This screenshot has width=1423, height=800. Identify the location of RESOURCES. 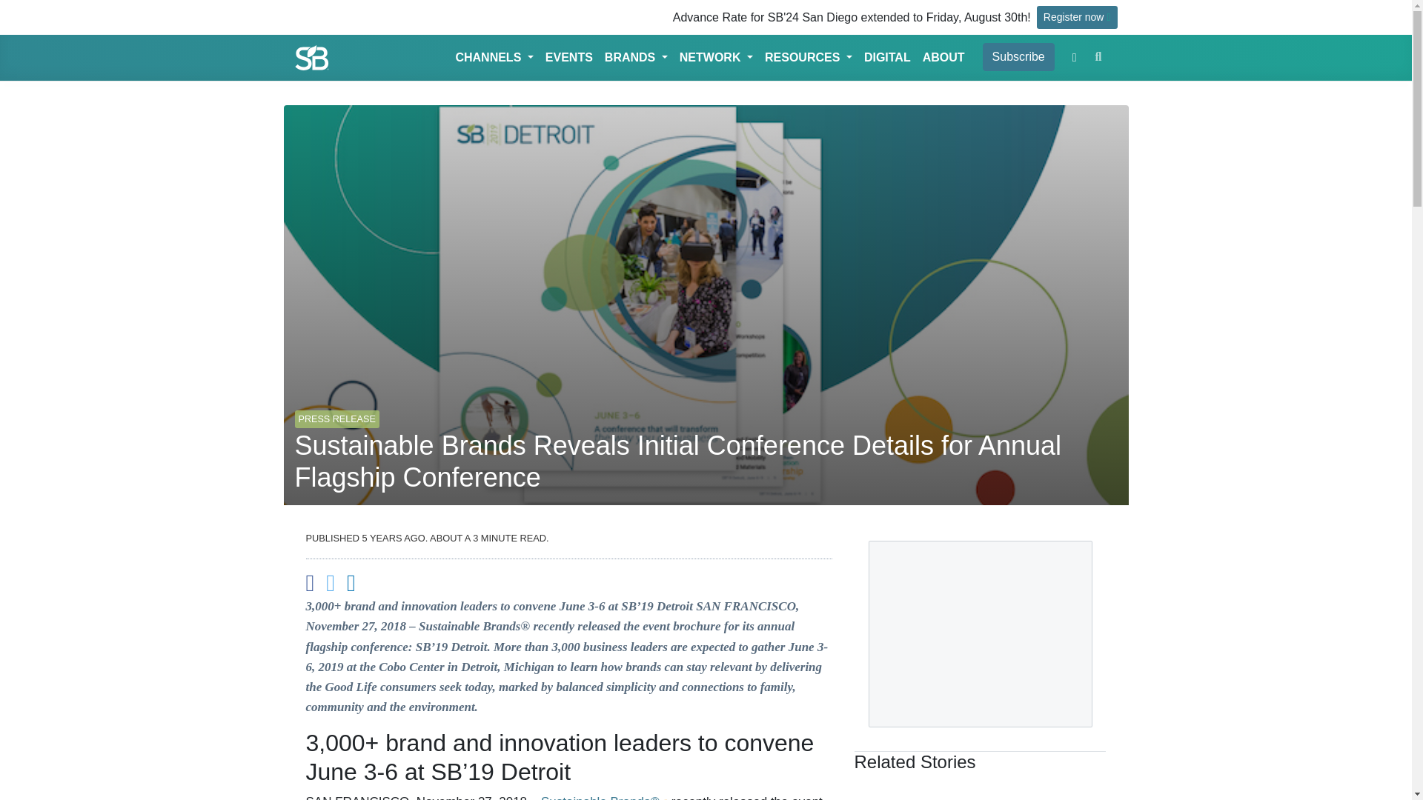
(808, 58).